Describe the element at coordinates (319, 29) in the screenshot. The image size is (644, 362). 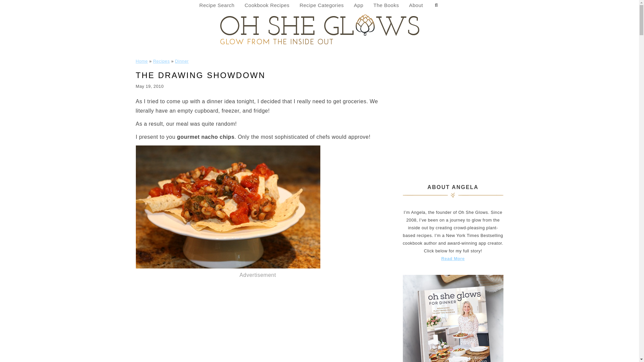
I see `Oh She Glows` at that location.